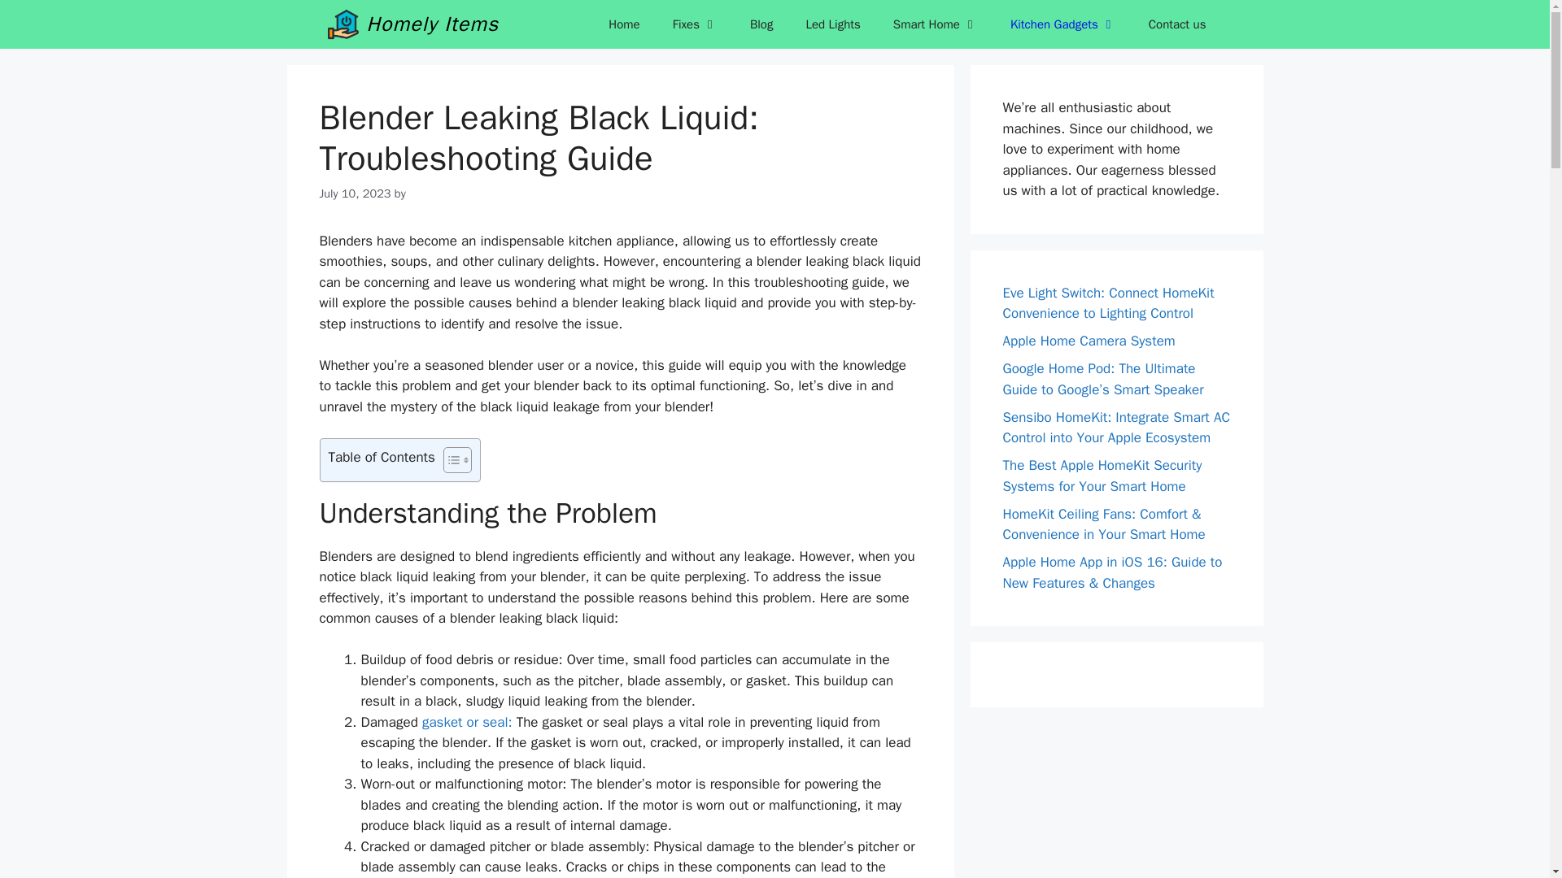  What do you see at coordinates (431, 24) in the screenshot?
I see `Homely Items` at bounding box center [431, 24].